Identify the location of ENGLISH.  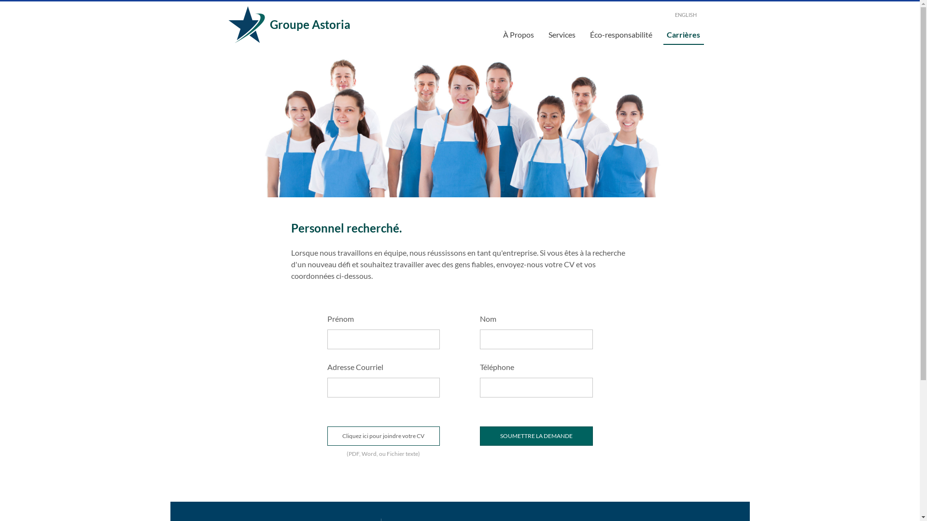
(595, 15).